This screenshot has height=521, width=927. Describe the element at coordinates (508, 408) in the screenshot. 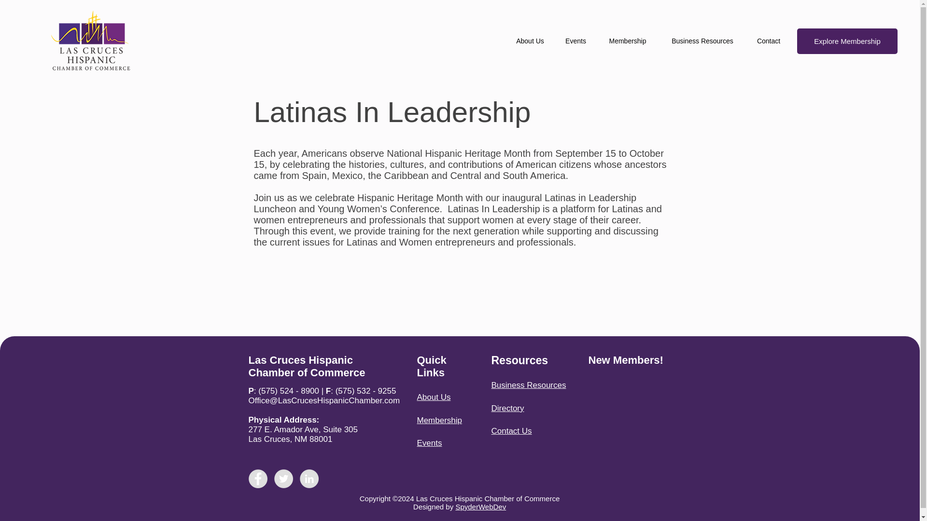

I see `Directory` at that location.